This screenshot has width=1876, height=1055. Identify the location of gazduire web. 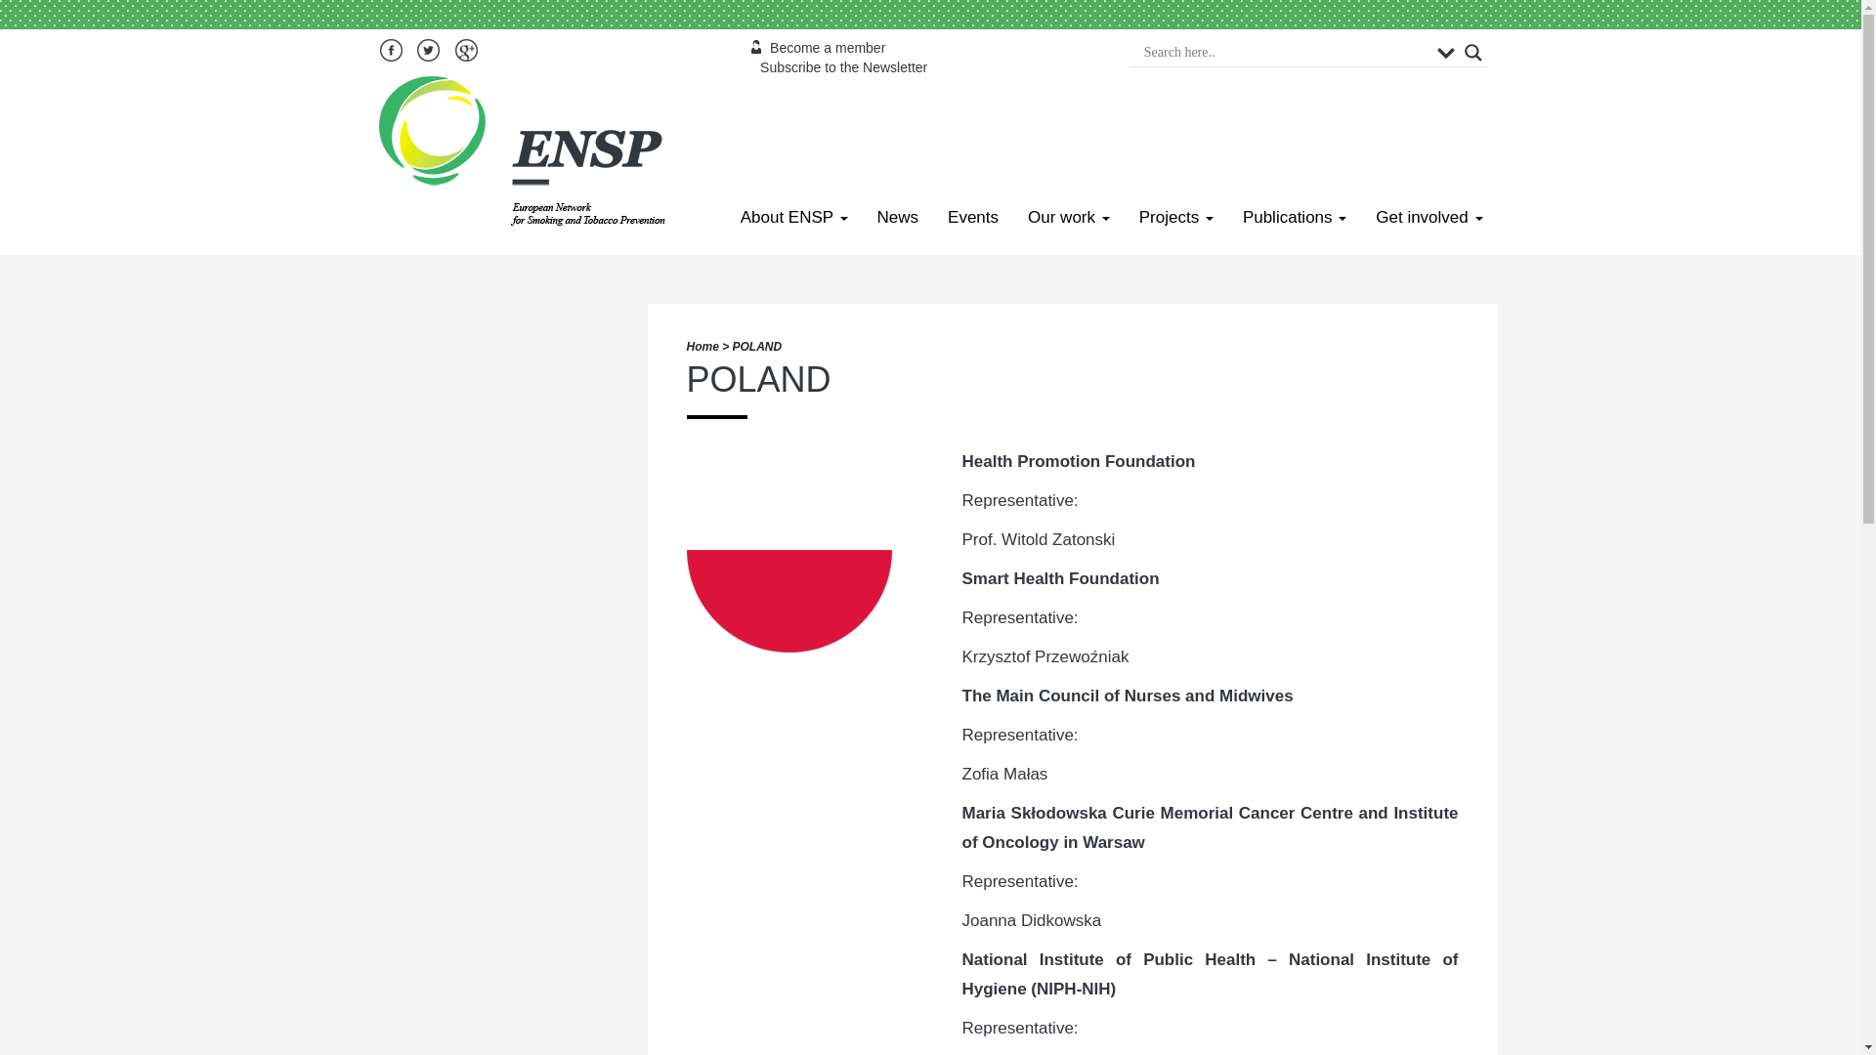
(729, 86).